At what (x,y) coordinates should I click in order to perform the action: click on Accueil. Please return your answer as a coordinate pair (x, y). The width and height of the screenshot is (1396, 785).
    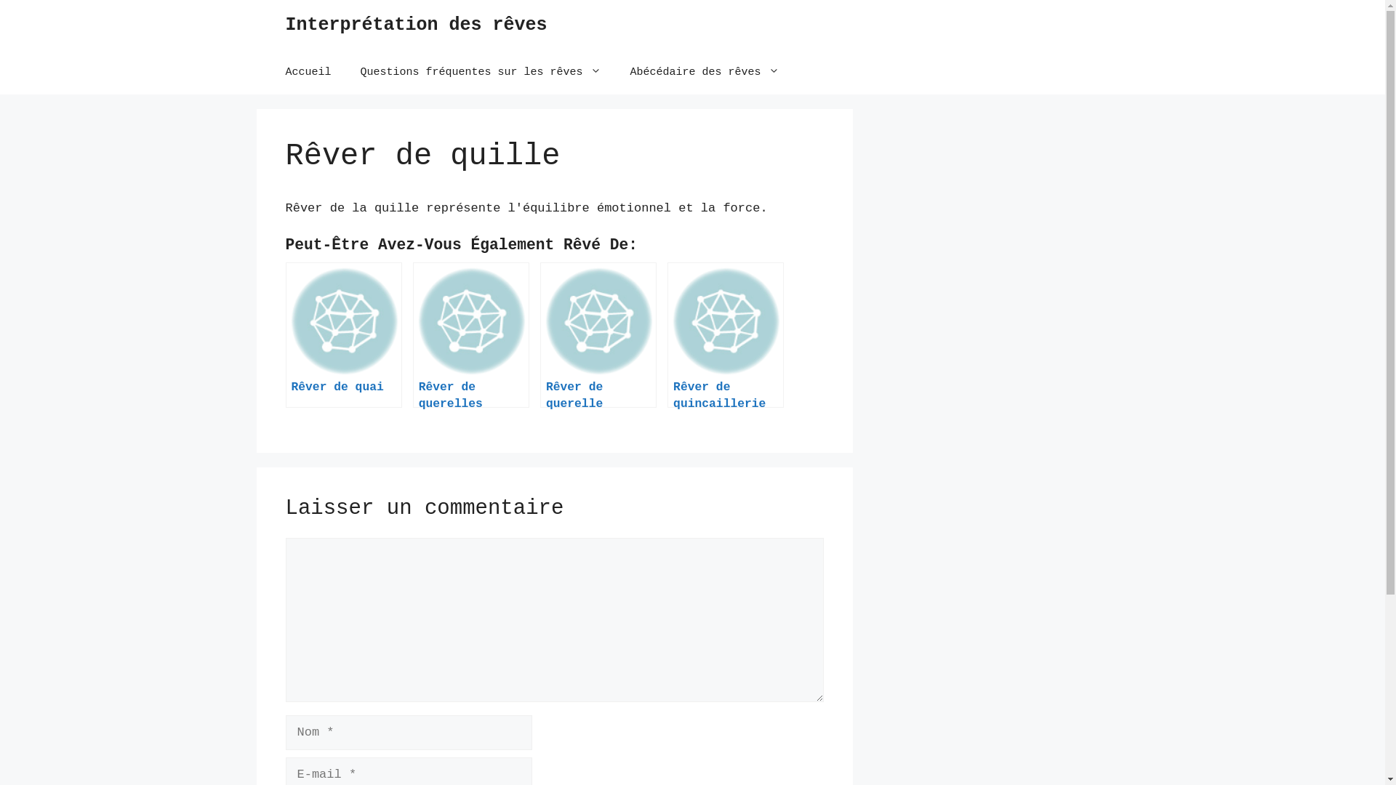
    Looking at the image, I should click on (308, 73).